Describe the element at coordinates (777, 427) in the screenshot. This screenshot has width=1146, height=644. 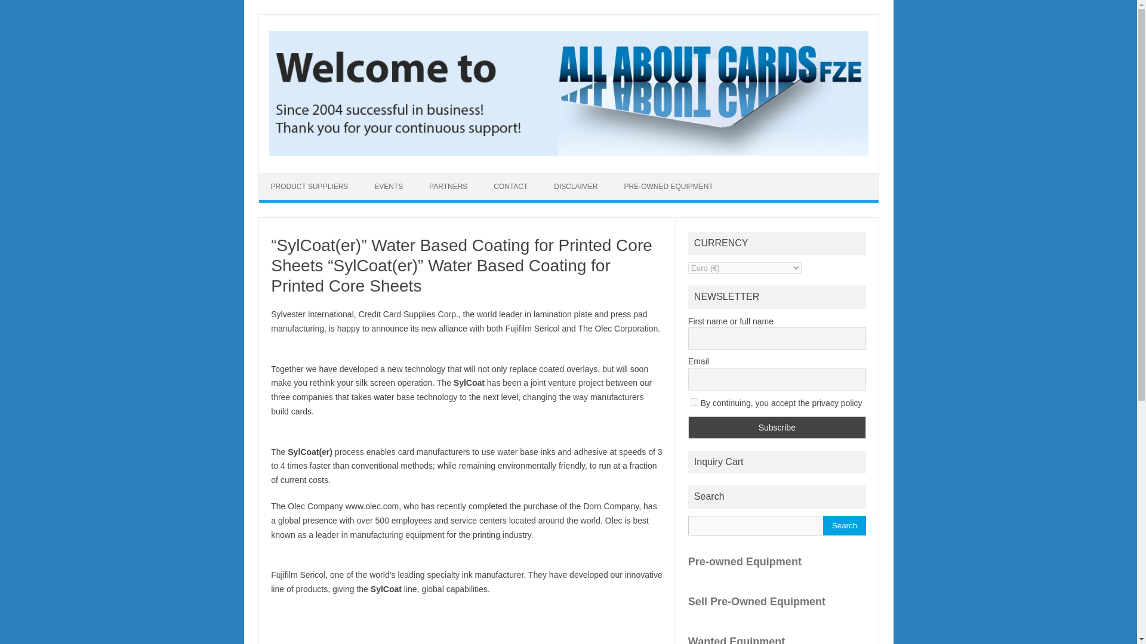
I see `Subscribe` at that location.